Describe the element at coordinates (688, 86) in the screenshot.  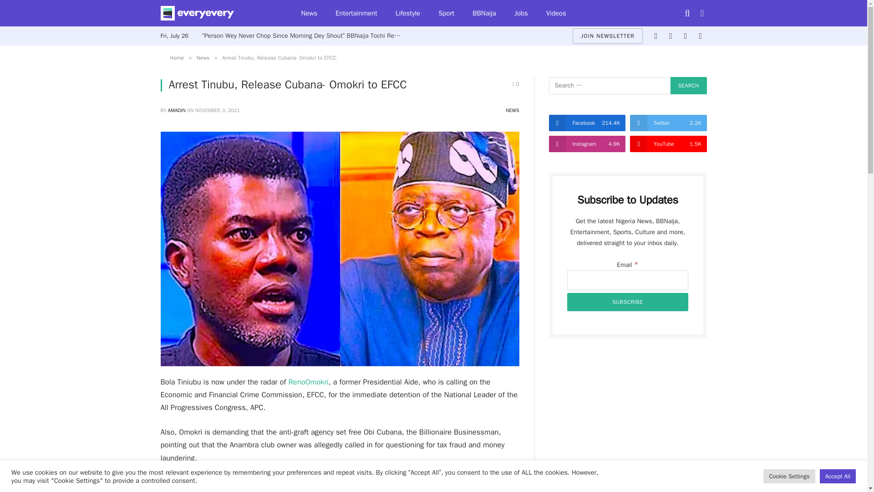
I see `Search` at that location.